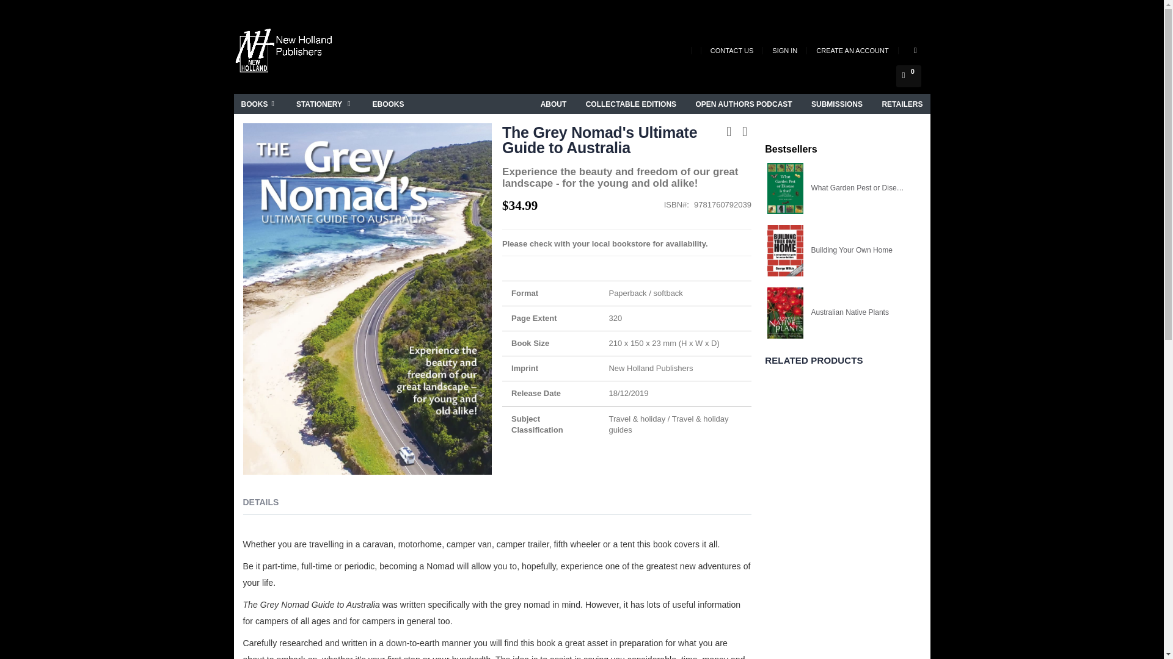  What do you see at coordinates (630, 104) in the screenshot?
I see `COLLECTABLE EDITIONS` at bounding box center [630, 104].